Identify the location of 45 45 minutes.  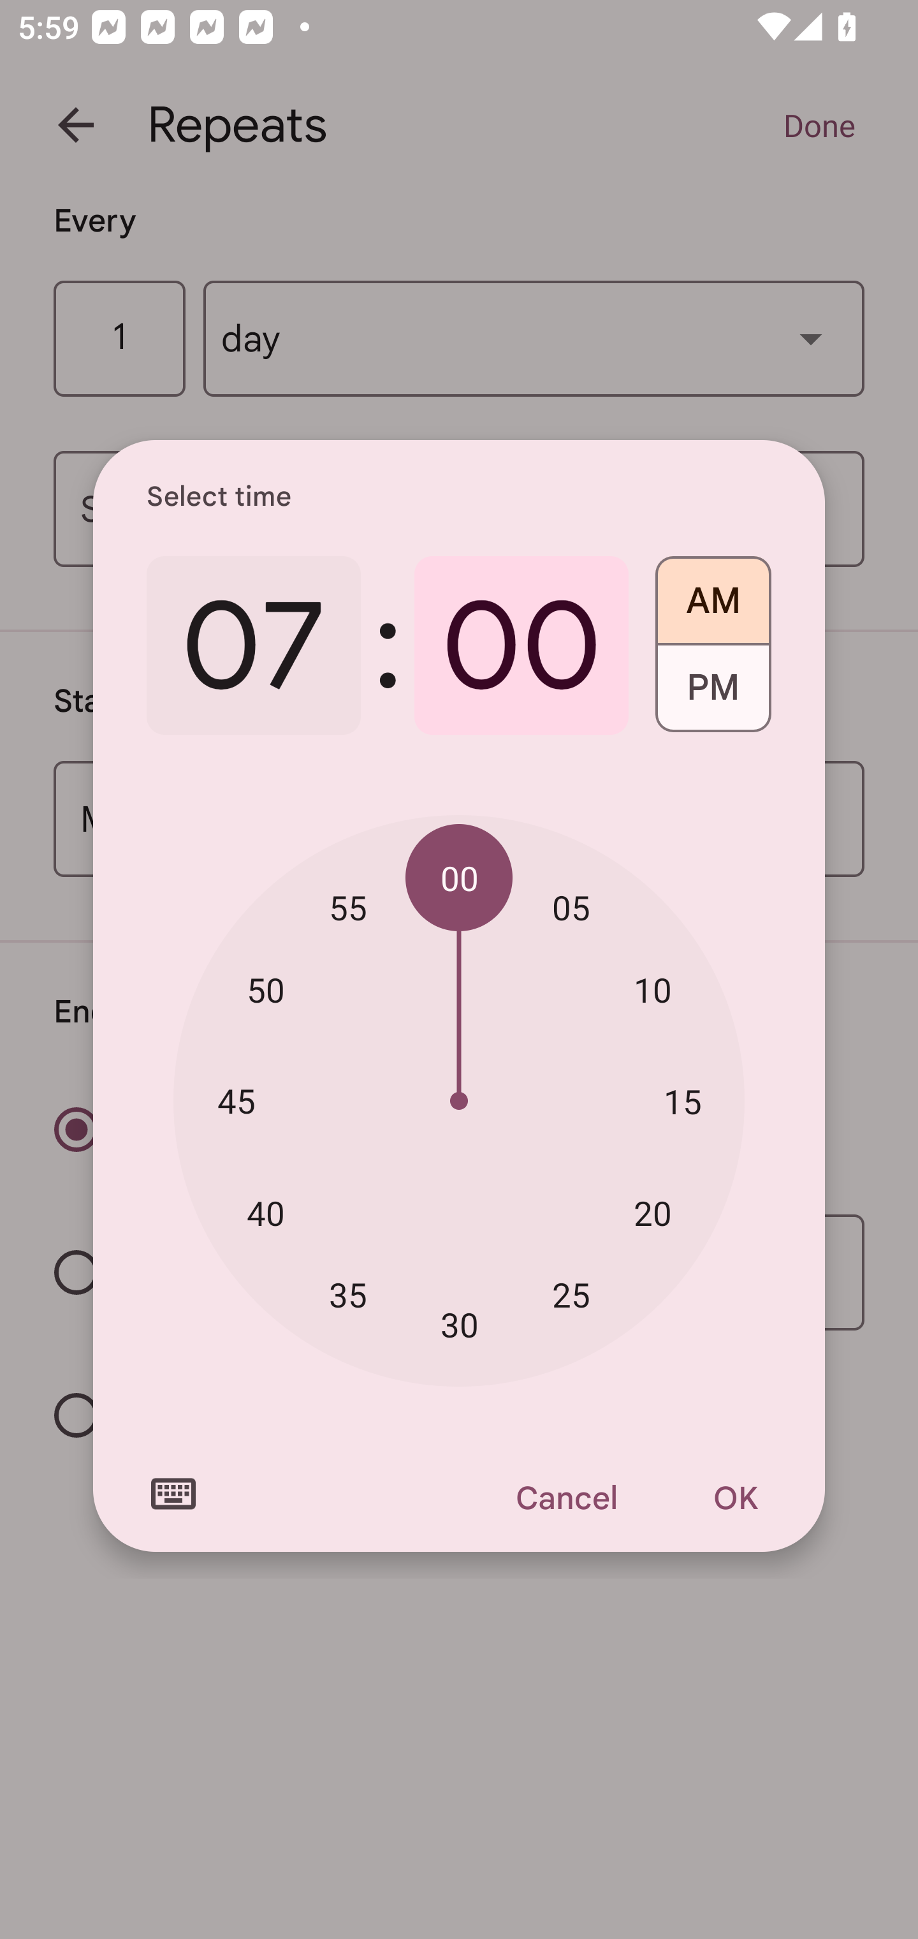
(236, 1100).